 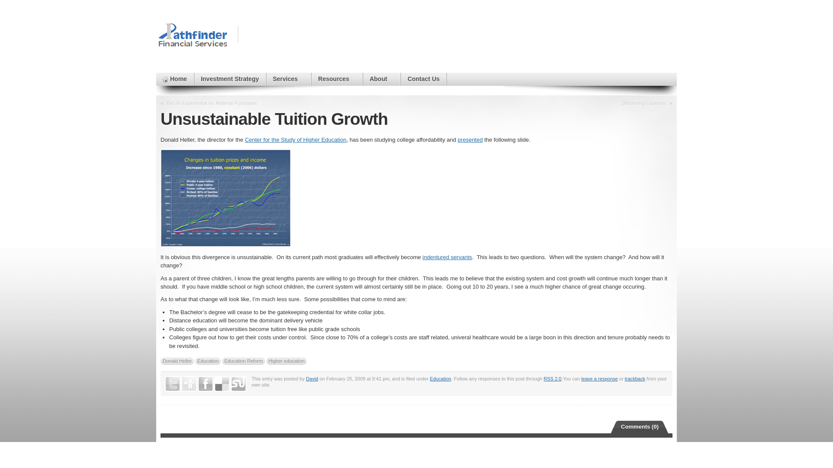 What do you see at coordinates (230, 79) in the screenshot?
I see `Investment Strategy` at bounding box center [230, 79].